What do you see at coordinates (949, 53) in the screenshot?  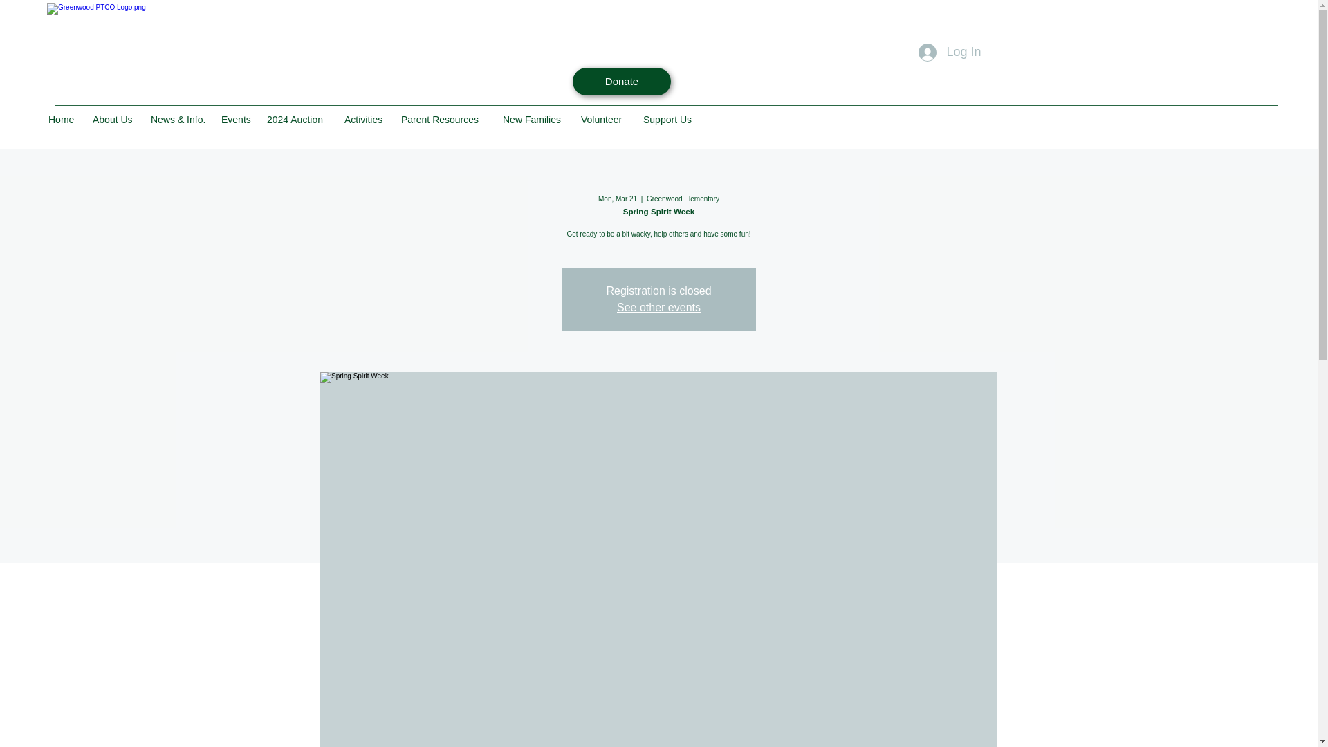 I see `Log In` at bounding box center [949, 53].